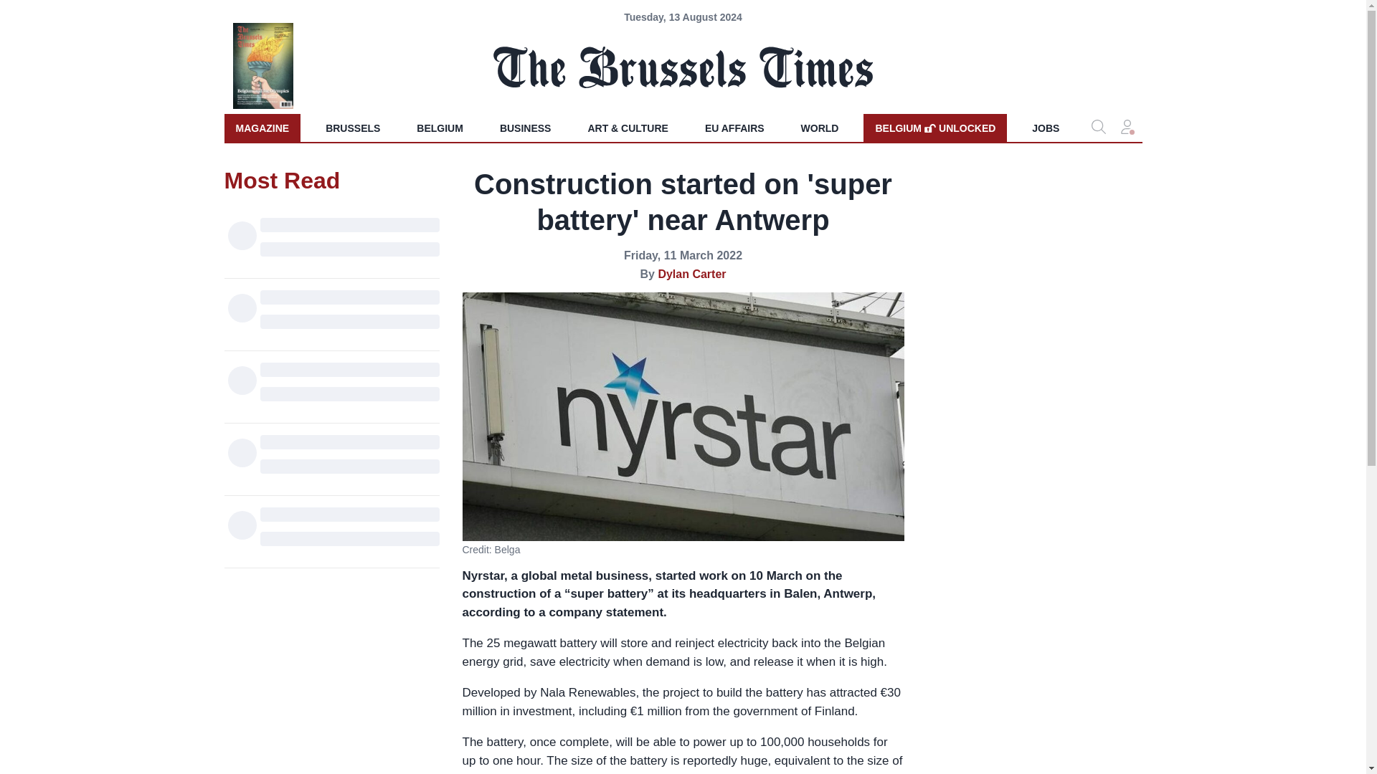 The width and height of the screenshot is (1377, 774). What do you see at coordinates (440, 128) in the screenshot?
I see `BELGIUM` at bounding box center [440, 128].